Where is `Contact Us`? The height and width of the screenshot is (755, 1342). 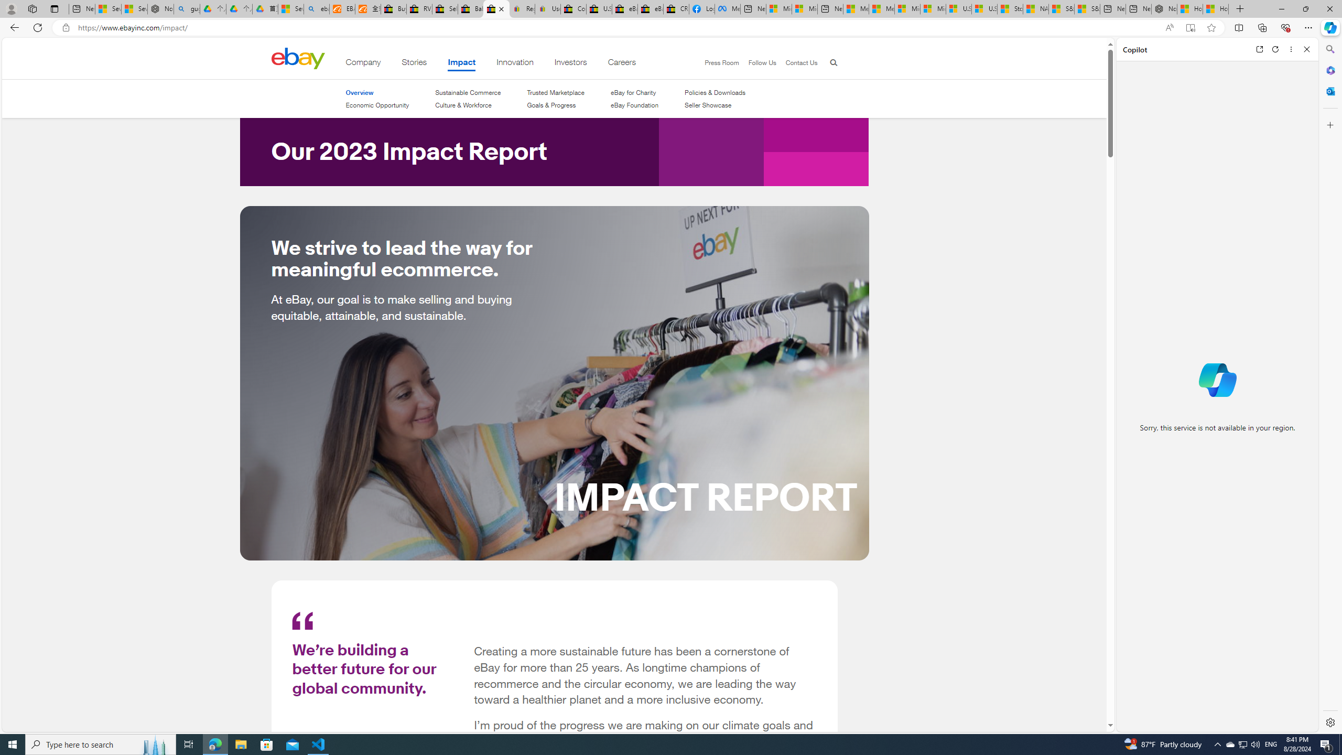
Contact Us is located at coordinates (796, 63).